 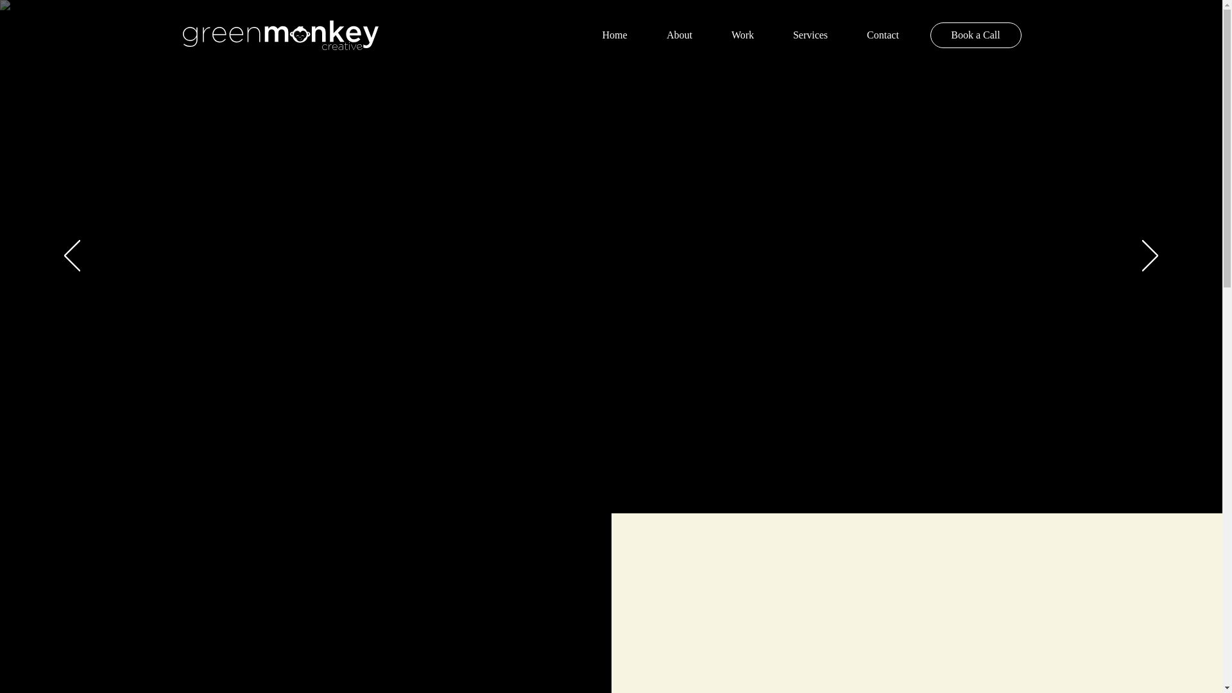 What do you see at coordinates (975, 35) in the screenshot?
I see `Book a Call` at bounding box center [975, 35].